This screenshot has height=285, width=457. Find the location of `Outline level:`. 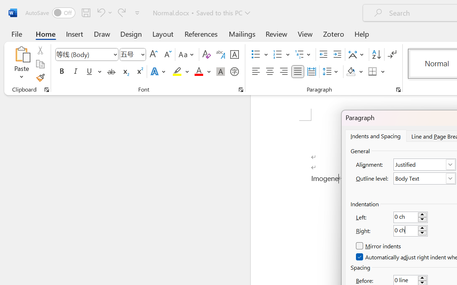

Outline level: is located at coordinates (425, 178).